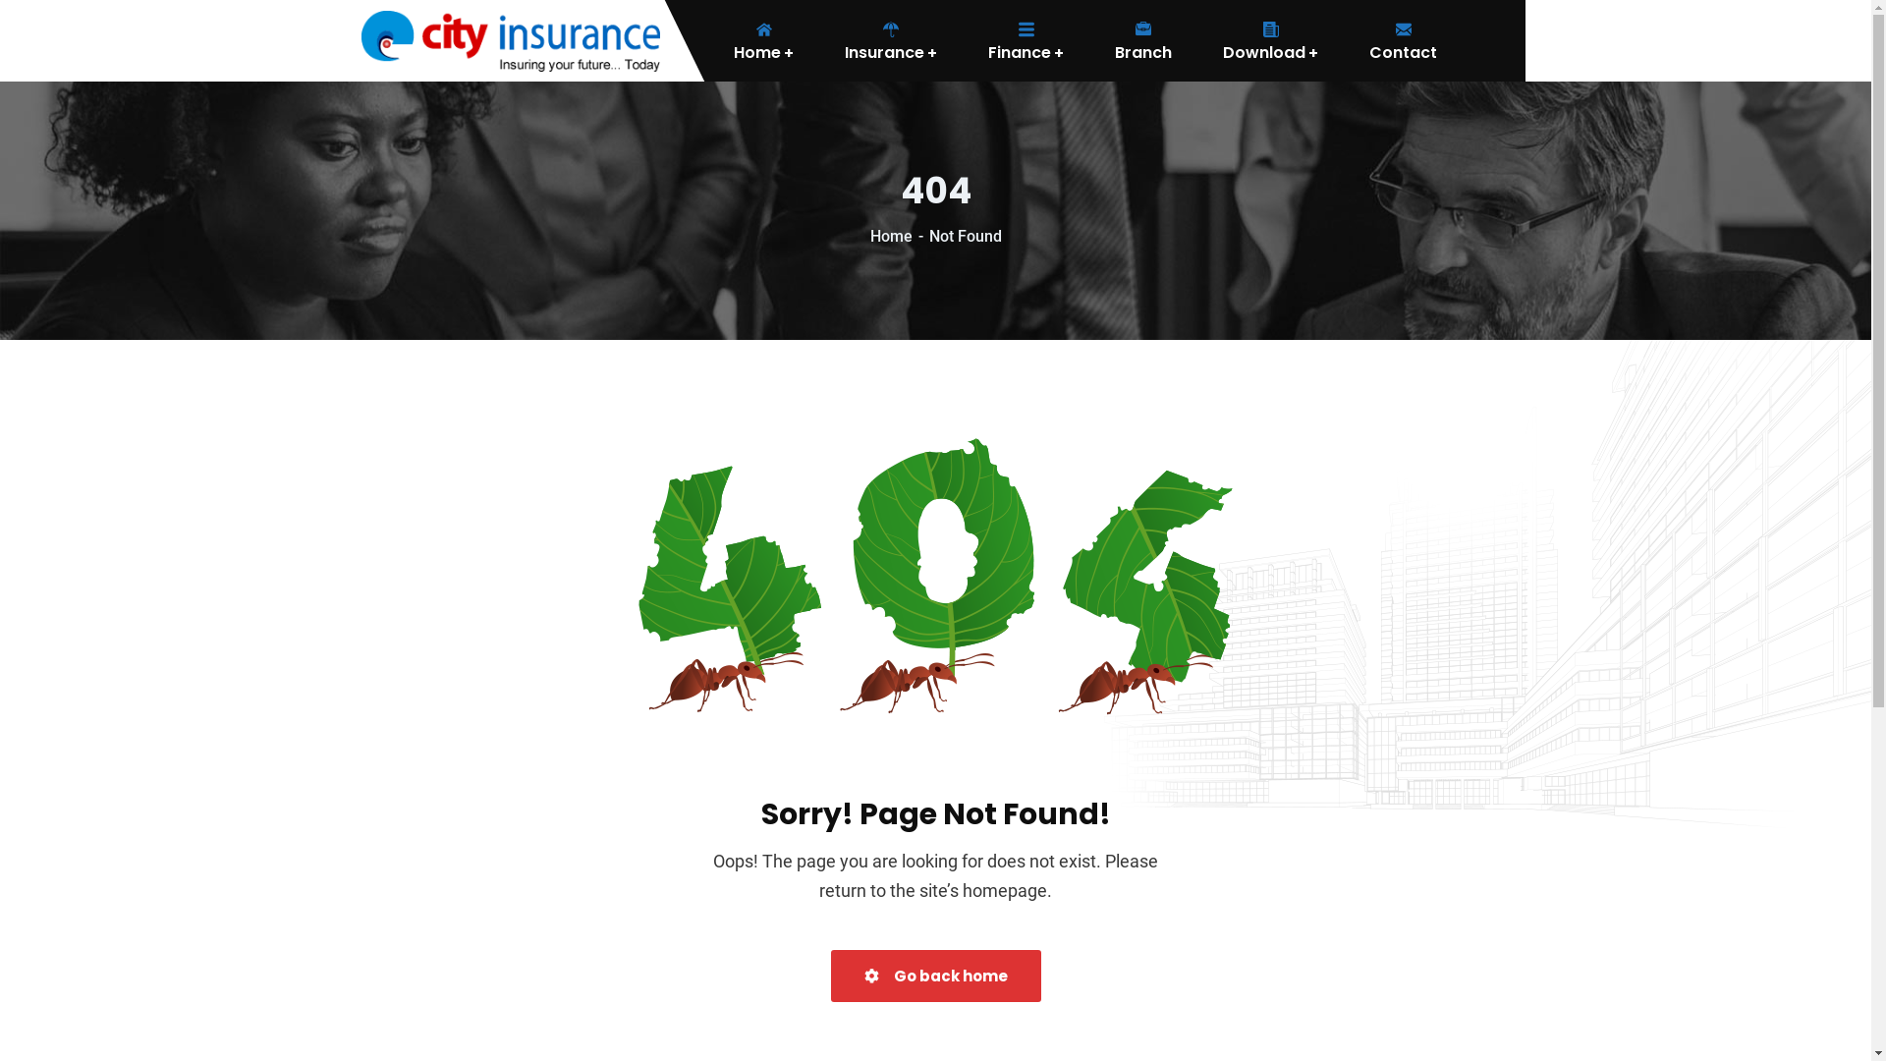  What do you see at coordinates (896, 886) in the screenshot?
I see `Insurance Development & Regulatory Authority` at bounding box center [896, 886].